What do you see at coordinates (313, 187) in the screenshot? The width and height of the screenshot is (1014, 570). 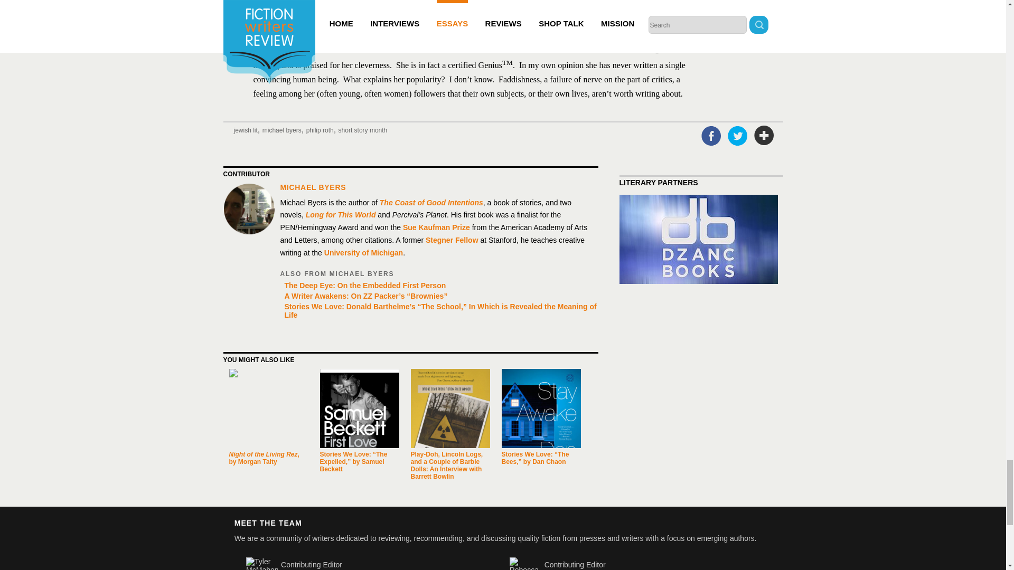 I see `MICHAEL BYERS` at bounding box center [313, 187].